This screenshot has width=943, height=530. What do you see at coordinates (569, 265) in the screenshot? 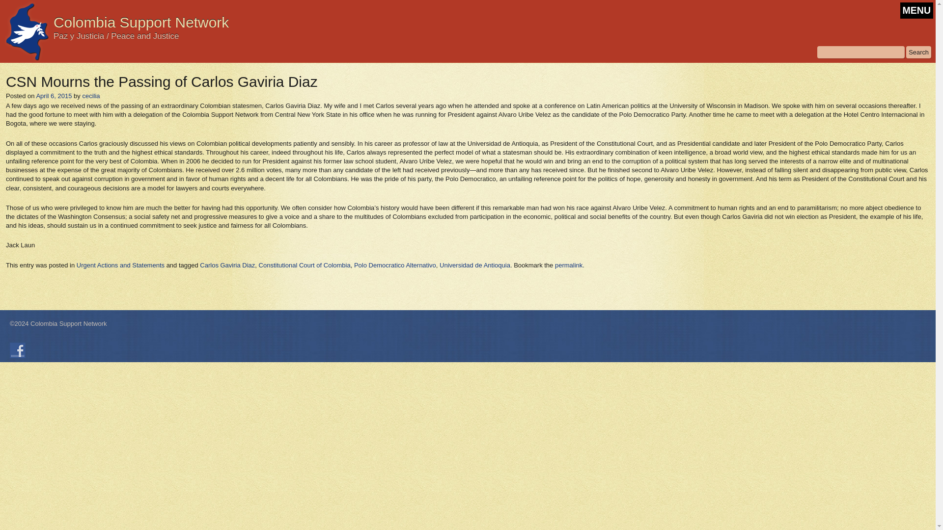
I see `permalink` at bounding box center [569, 265].